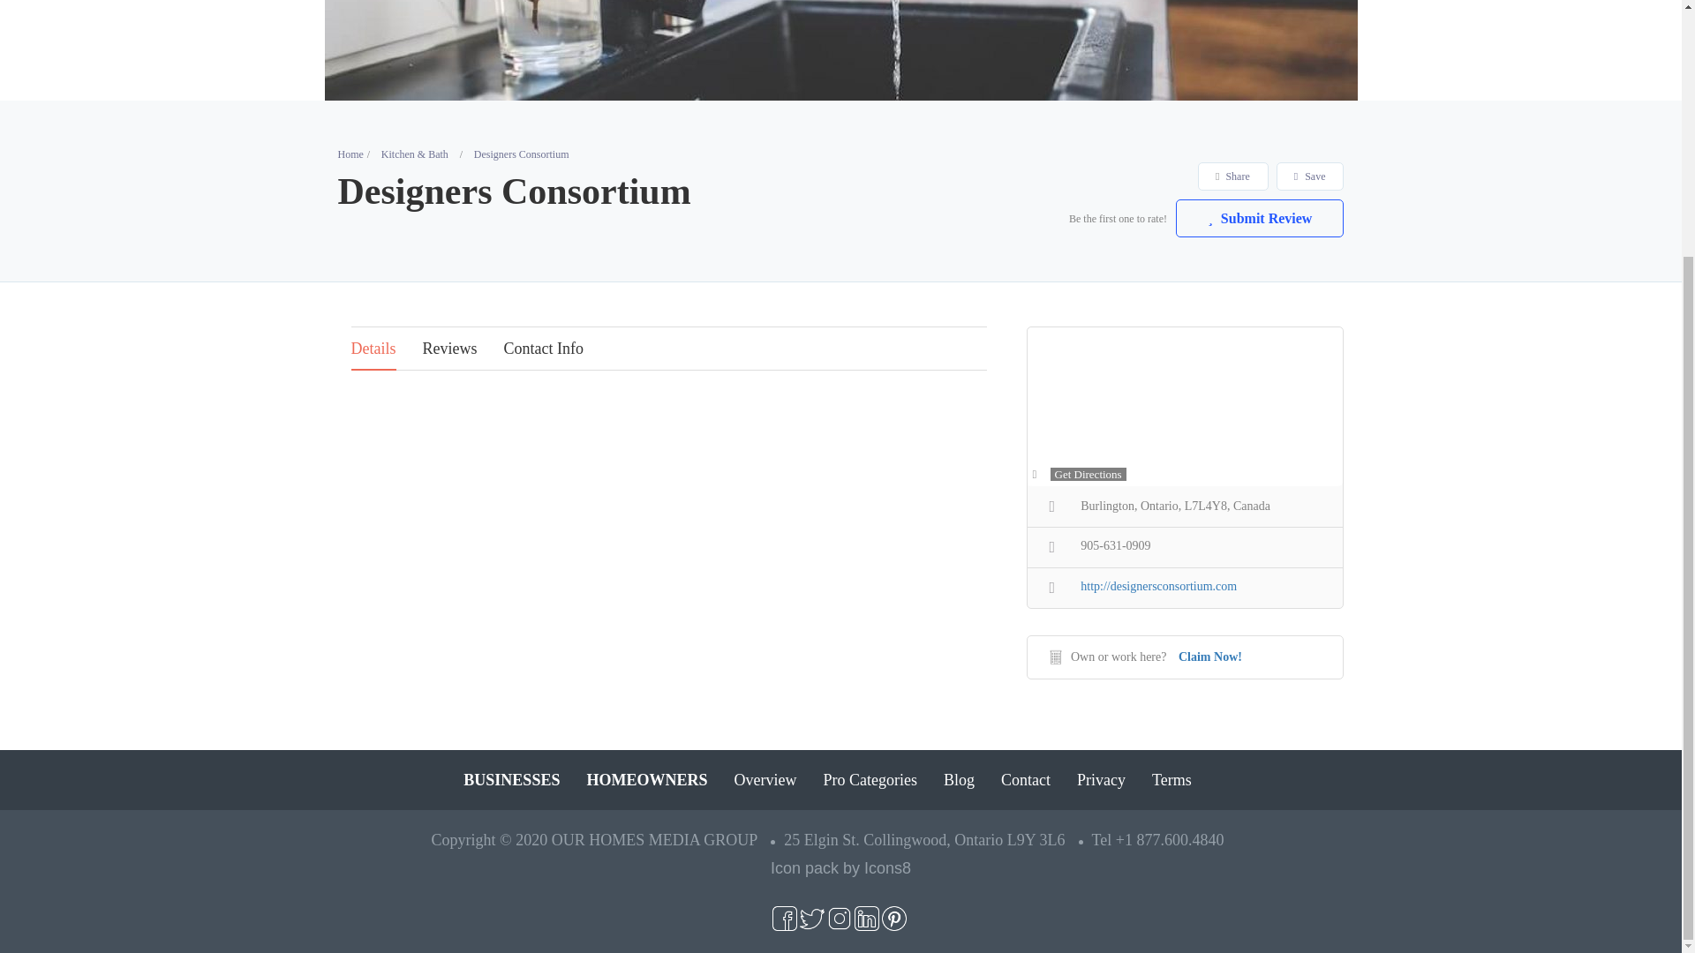  I want to click on Submit, so click(482, 240).